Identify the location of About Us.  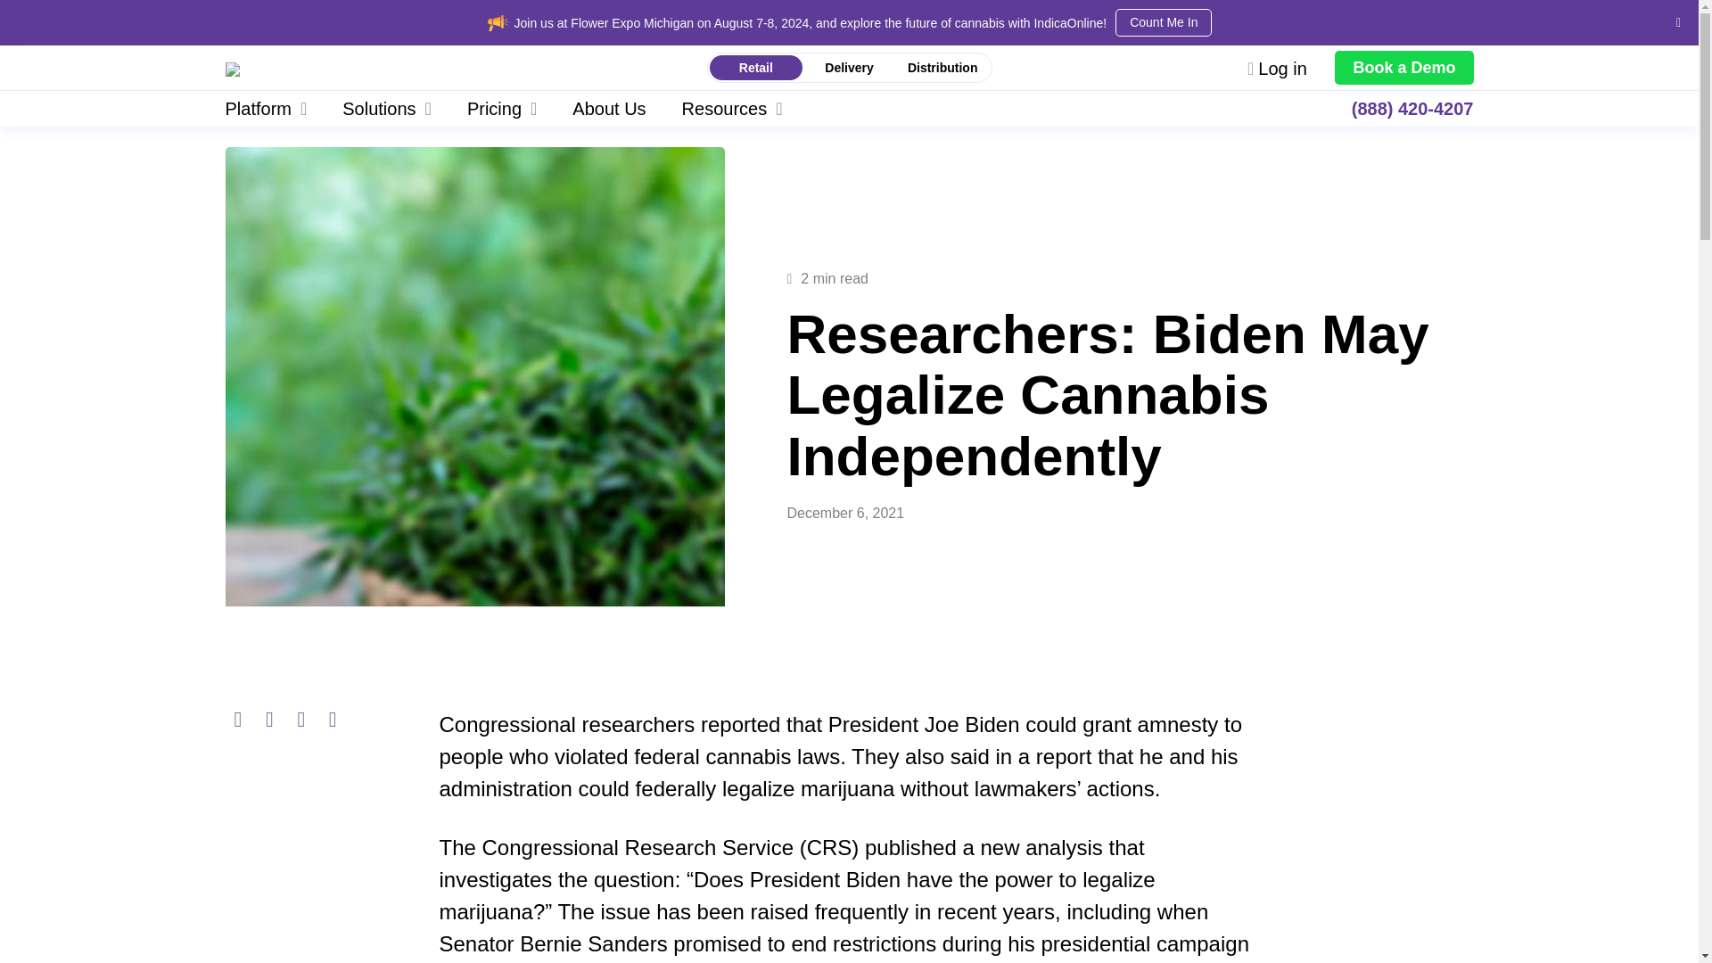
(609, 108).